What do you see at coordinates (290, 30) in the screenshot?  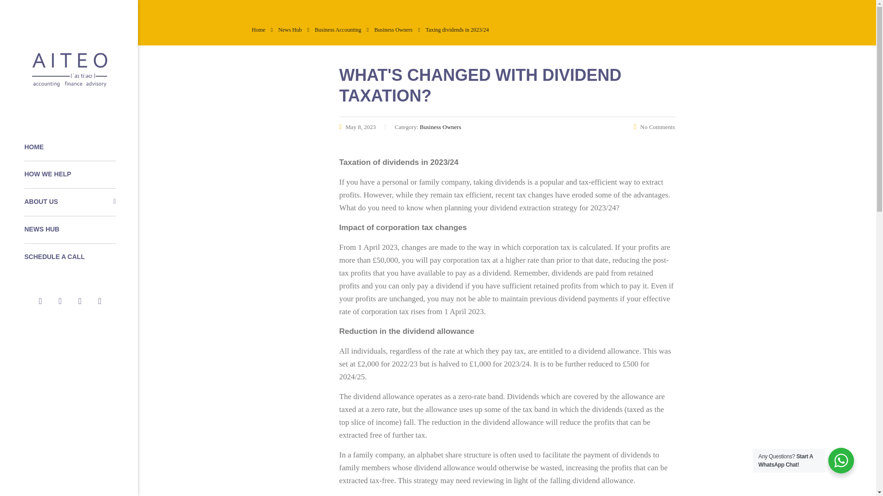 I see `News Hub` at bounding box center [290, 30].